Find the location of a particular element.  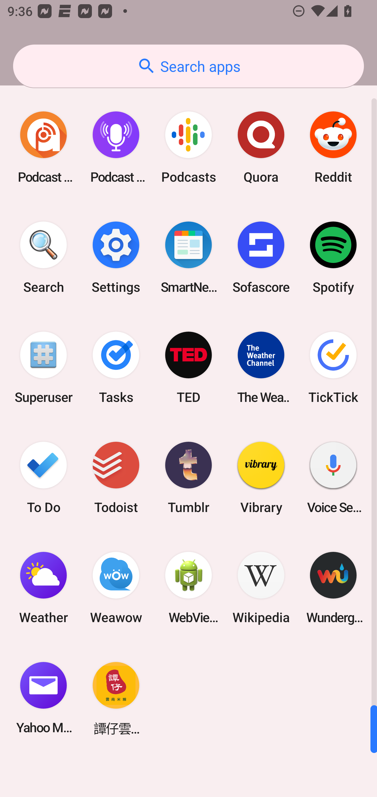

Podcast Addict is located at coordinates (43, 147).